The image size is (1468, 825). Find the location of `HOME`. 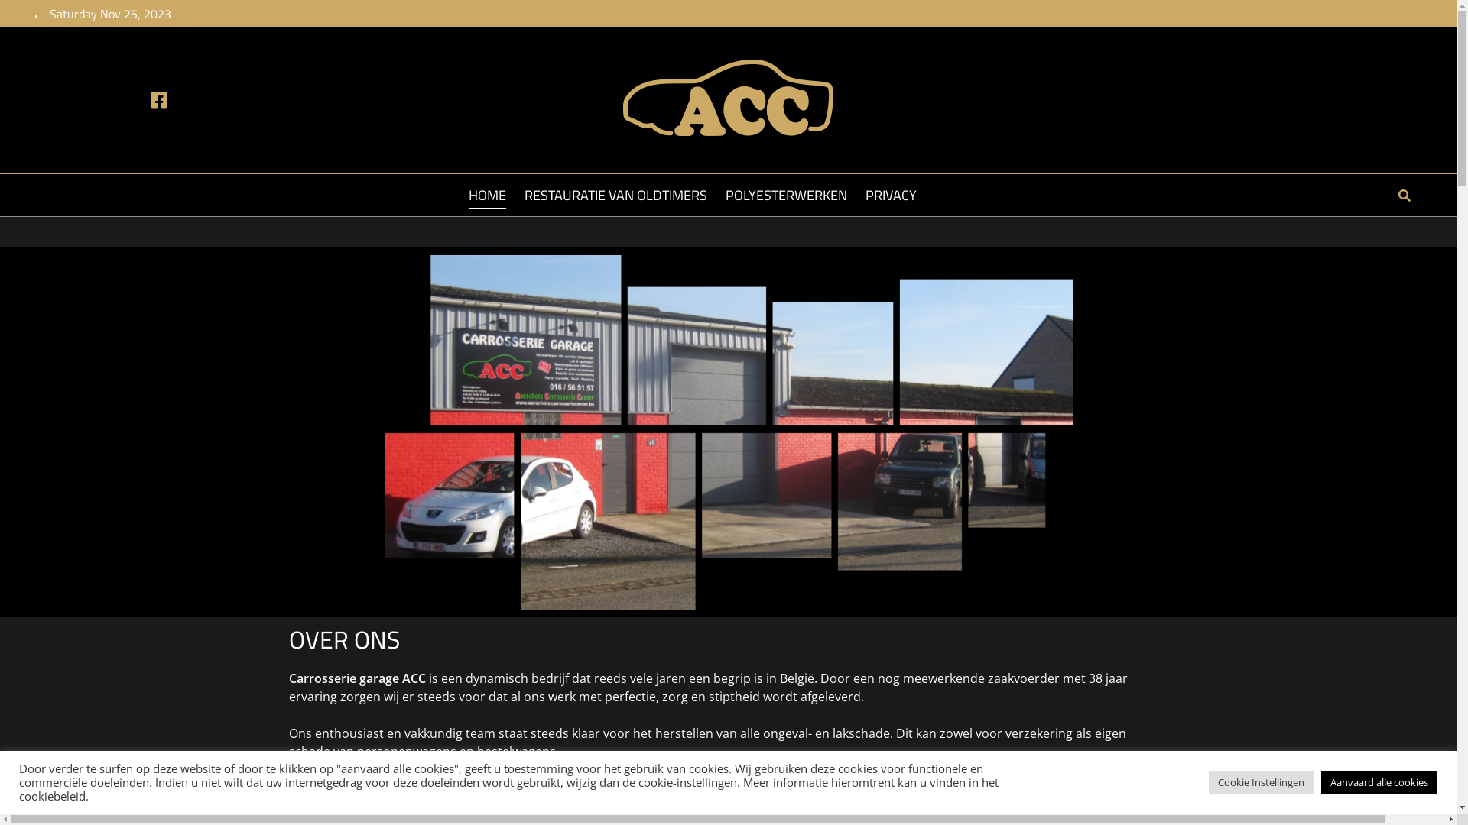

HOME is located at coordinates (488, 200).